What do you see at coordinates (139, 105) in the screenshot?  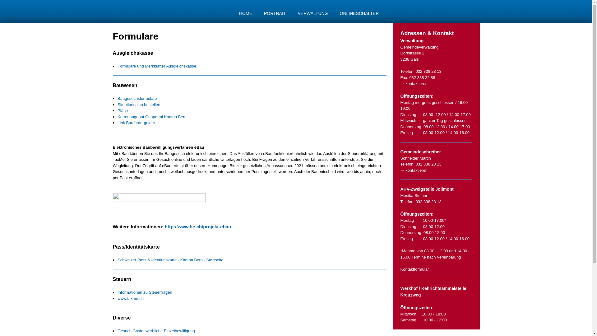 I see `Situationsplan bestellen` at bounding box center [139, 105].